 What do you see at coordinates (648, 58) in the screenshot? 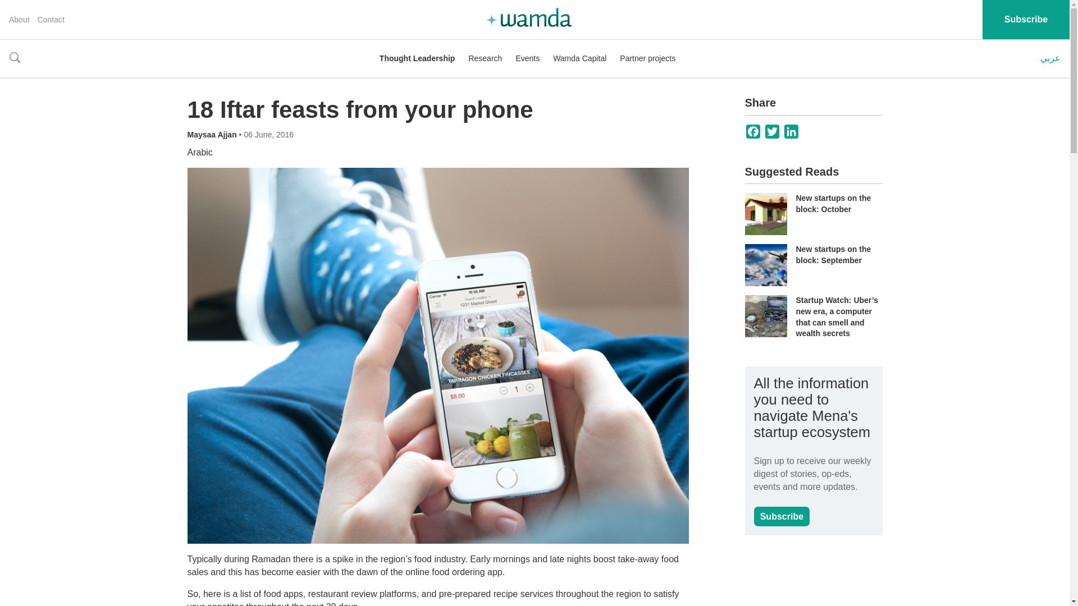
I see `Partner projects` at bounding box center [648, 58].